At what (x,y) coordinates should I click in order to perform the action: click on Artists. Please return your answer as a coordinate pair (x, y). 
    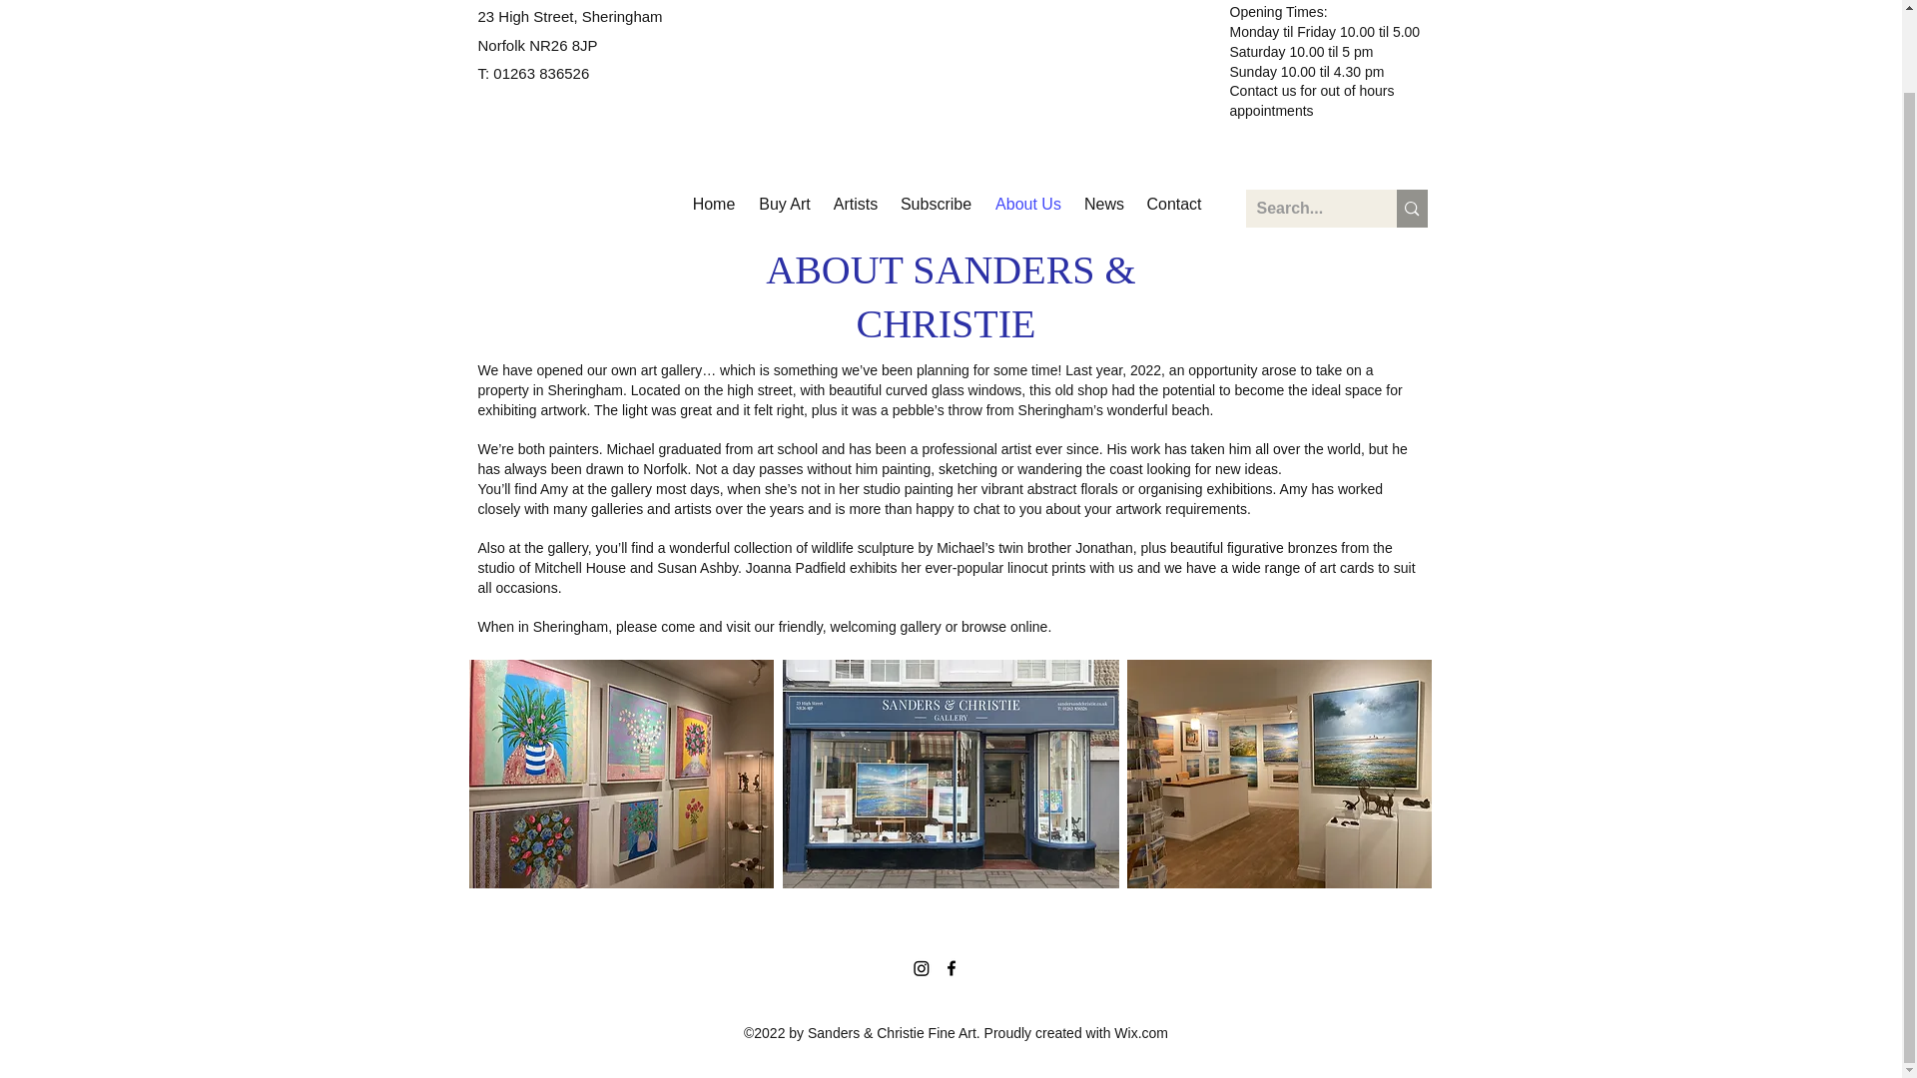
    Looking at the image, I should click on (855, 205).